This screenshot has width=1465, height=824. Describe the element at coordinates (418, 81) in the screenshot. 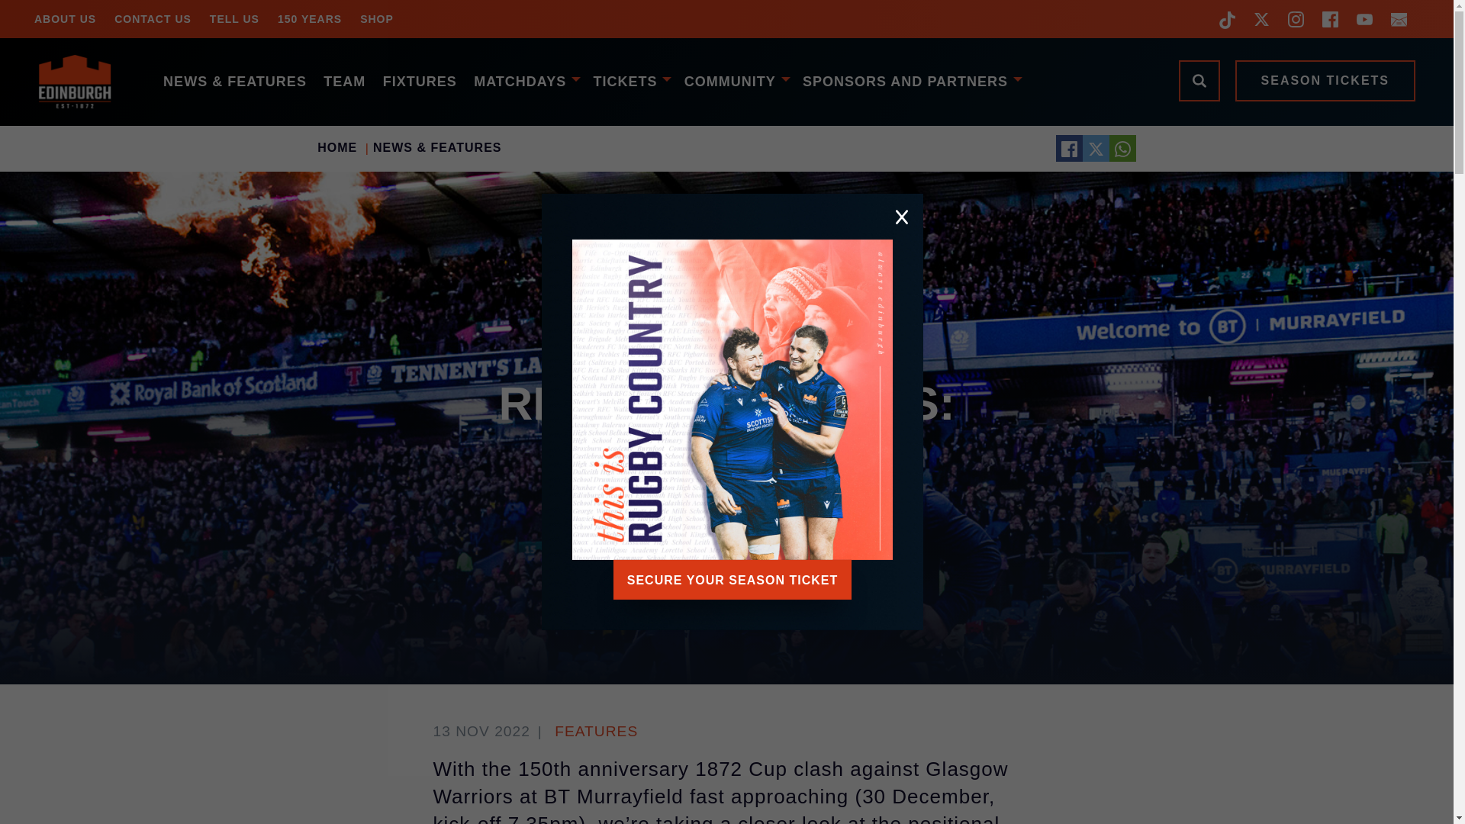

I see `FIXTURES` at that location.